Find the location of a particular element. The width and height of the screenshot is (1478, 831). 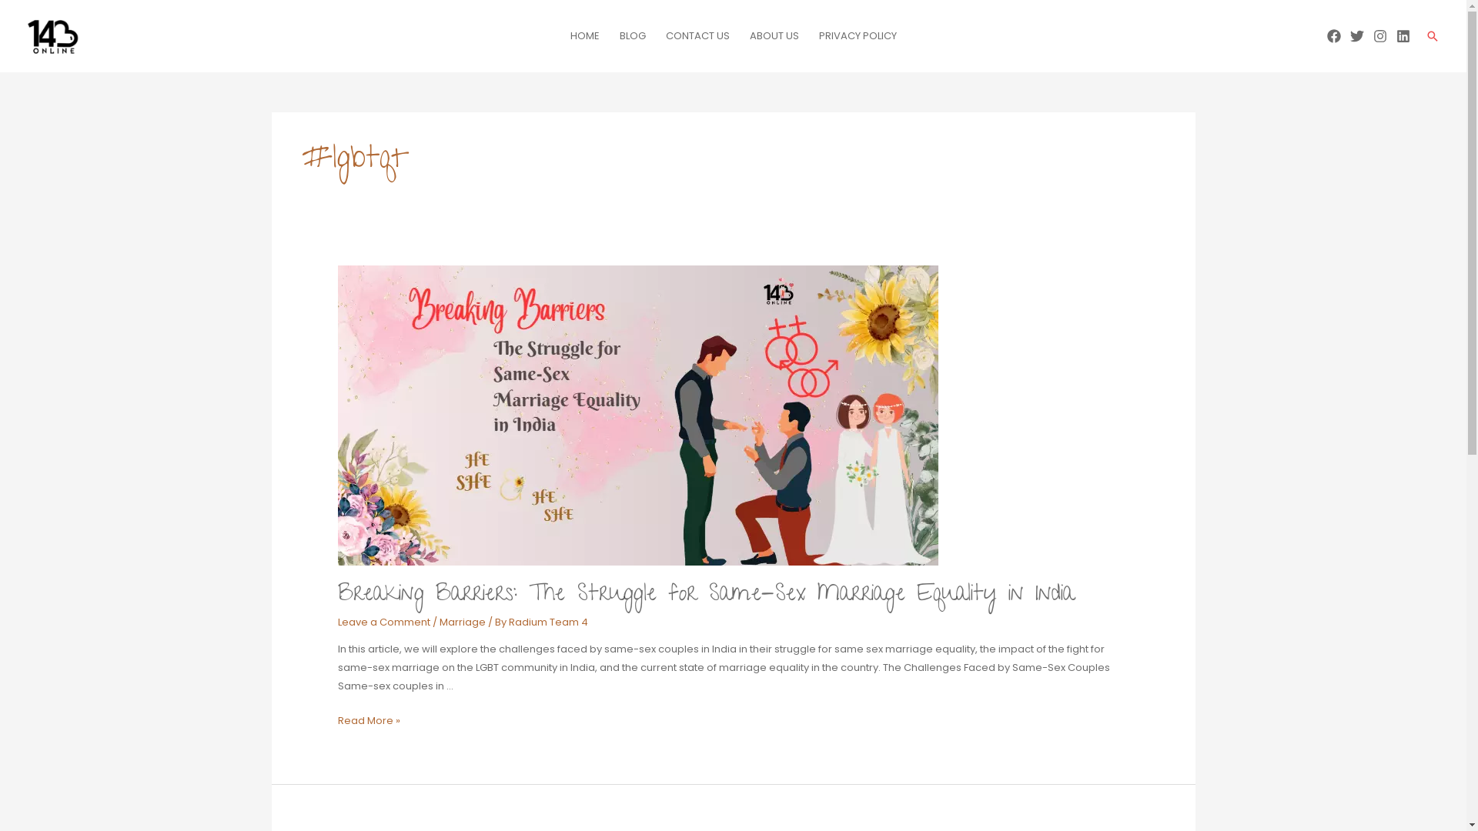

Marriage is located at coordinates (463, 622).